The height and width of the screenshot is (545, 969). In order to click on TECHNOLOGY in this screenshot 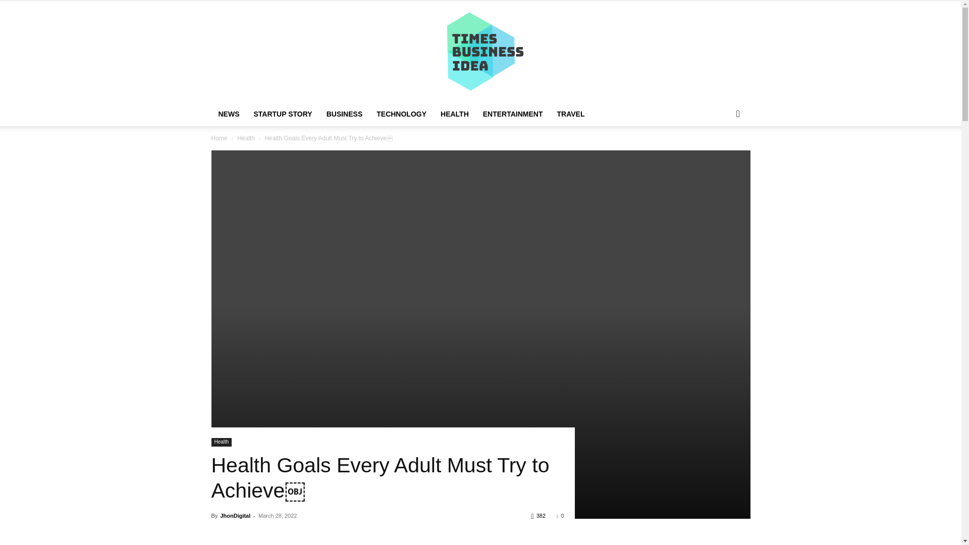, I will do `click(401, 114)`.